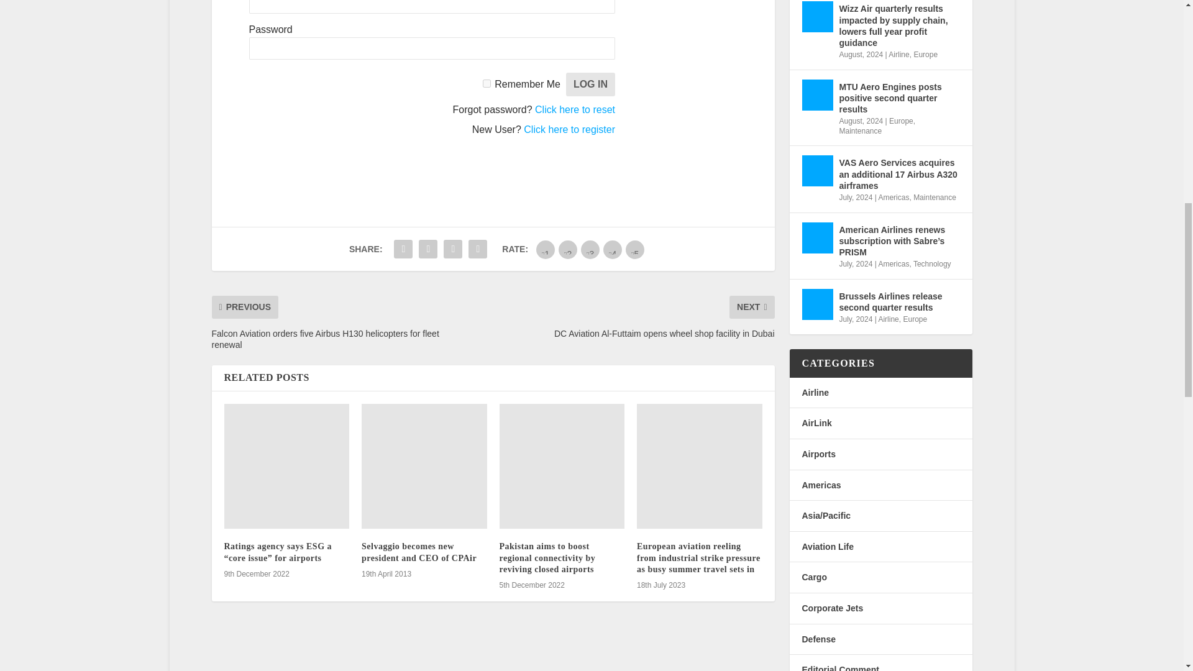  Describe the element at coordinates (545, 249) in the screenshot. I see `bad` at that location.